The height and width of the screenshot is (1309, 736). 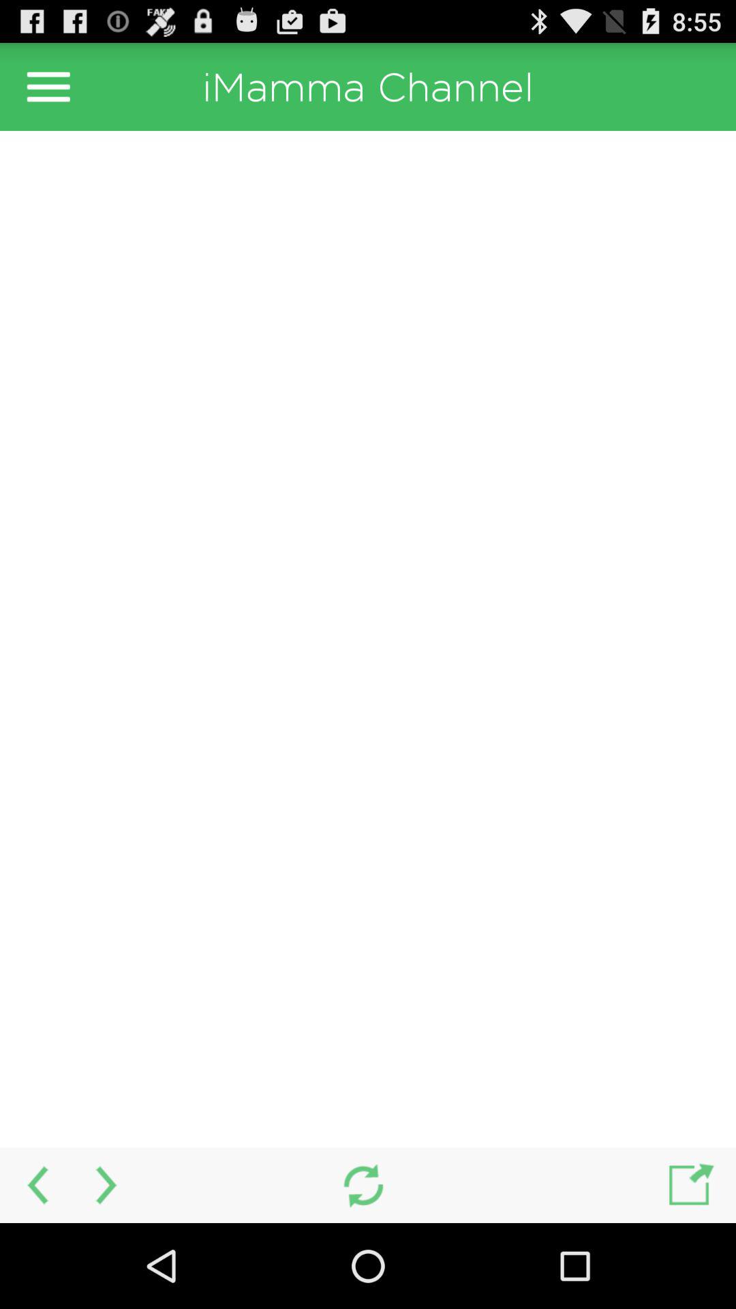 What do you see at coordinates (48, 87) in the screenshot?
I see `menu` at bounding box center [48, 87].